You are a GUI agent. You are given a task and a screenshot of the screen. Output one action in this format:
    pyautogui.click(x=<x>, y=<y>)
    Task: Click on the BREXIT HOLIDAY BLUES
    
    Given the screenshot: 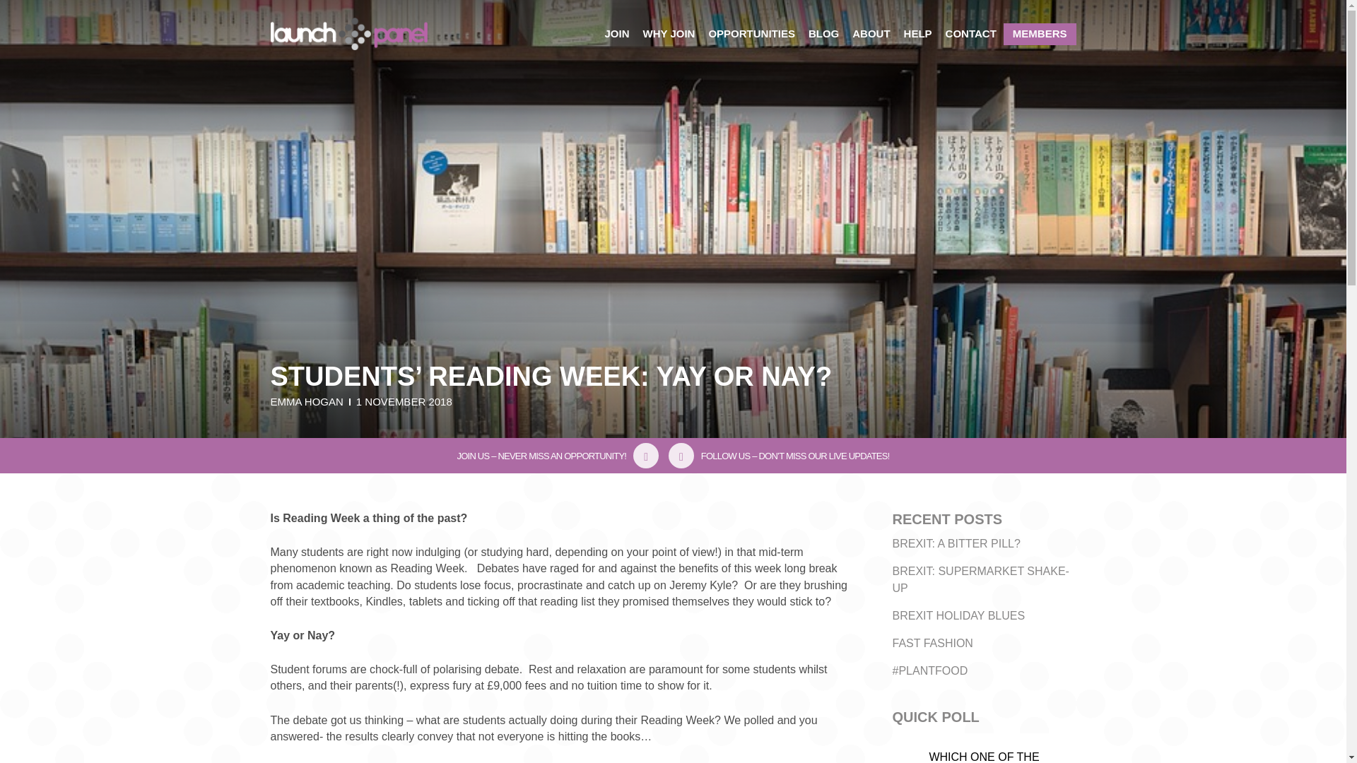 What is the action you would take?
    pyautogui.click(x=958, y=615)
    